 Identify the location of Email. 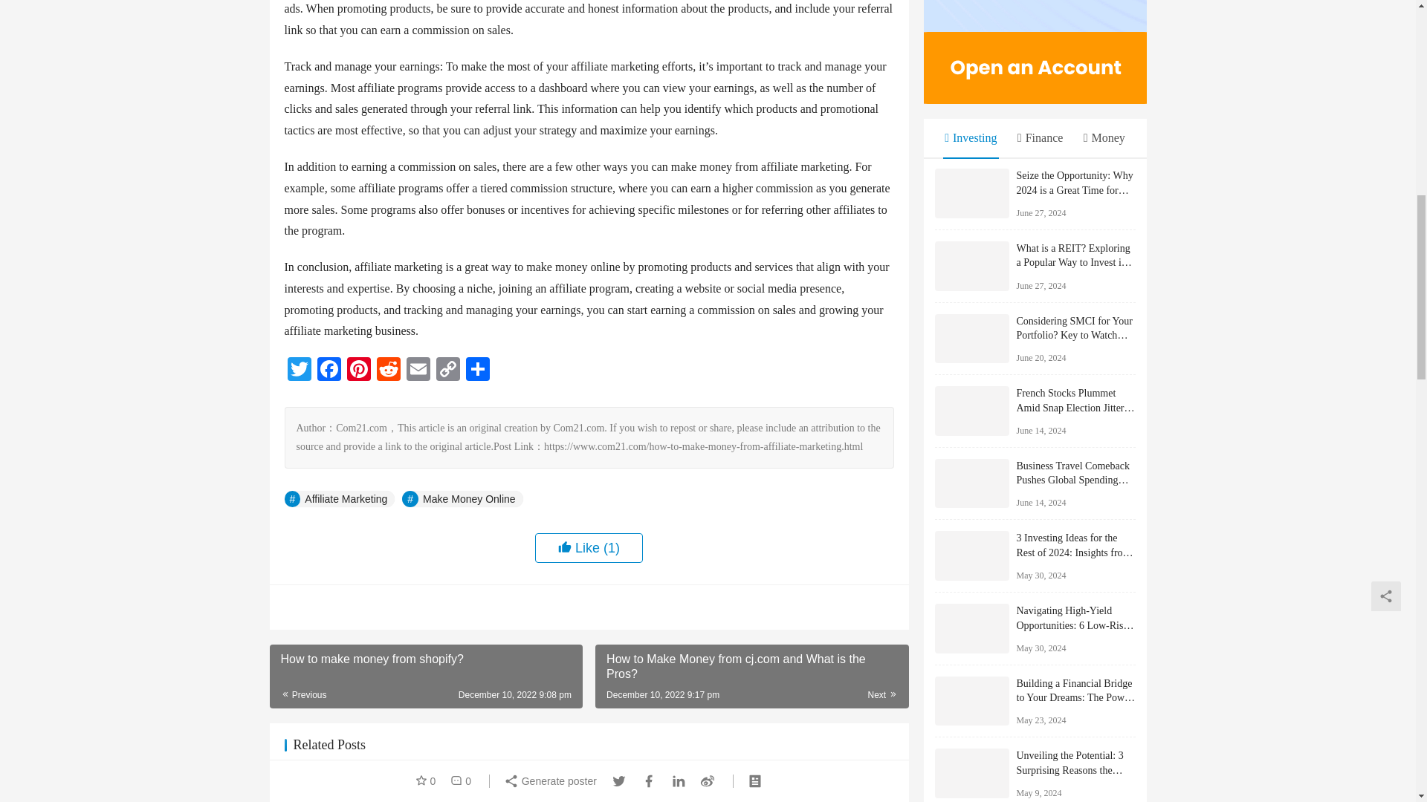
(417, 371).